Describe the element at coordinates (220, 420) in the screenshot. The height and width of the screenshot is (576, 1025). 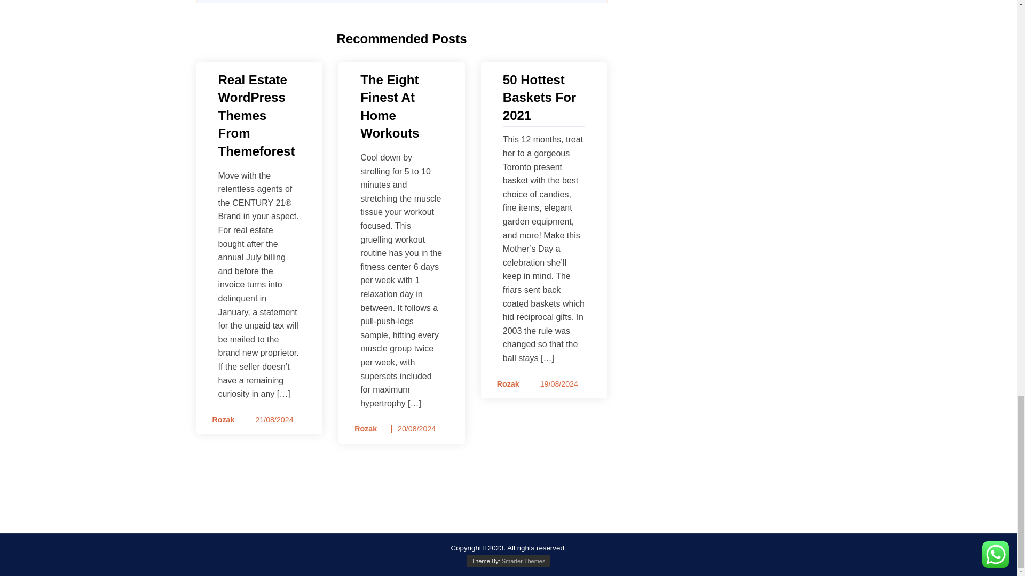
I see `Rozak` at that location.